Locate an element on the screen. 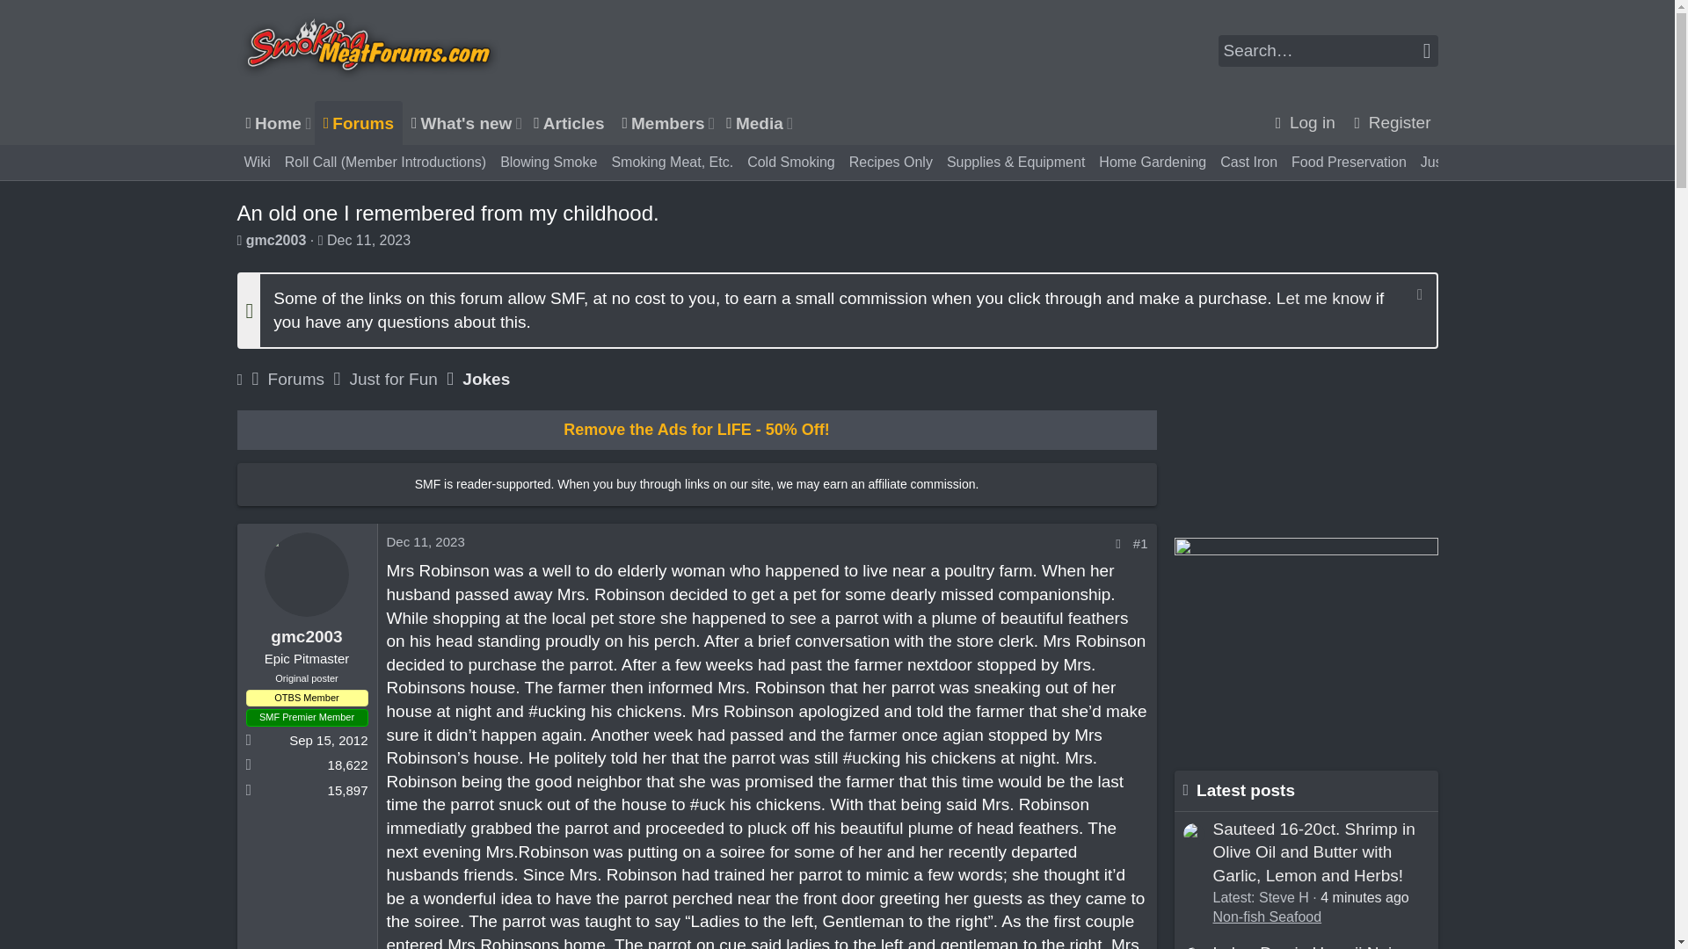 The width and height of the screenshot is (1688, 949). Dec 11, 2023 at 11:14 AM is located at coordinates (457, 123).